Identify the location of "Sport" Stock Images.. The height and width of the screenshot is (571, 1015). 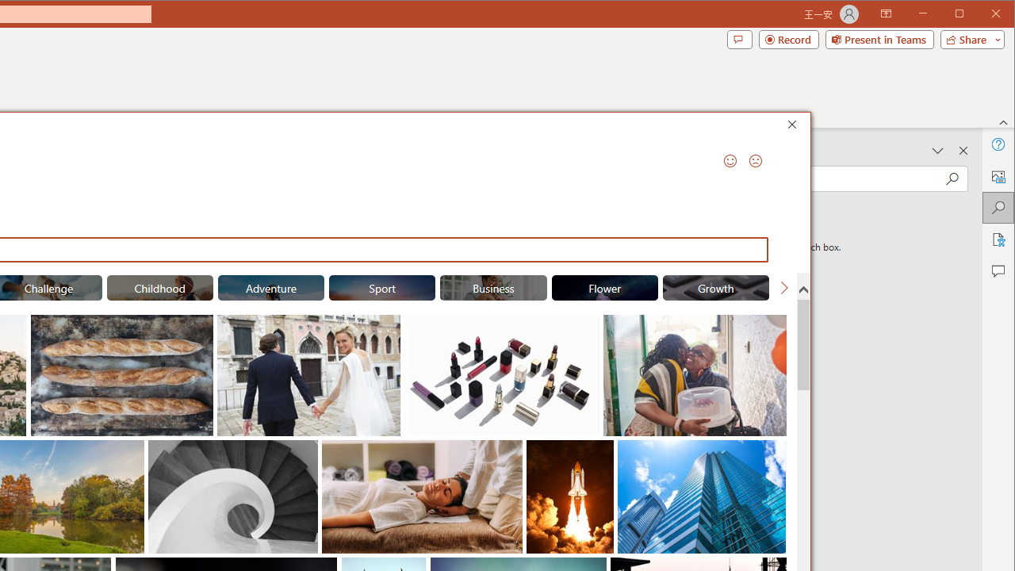
(382, 287).